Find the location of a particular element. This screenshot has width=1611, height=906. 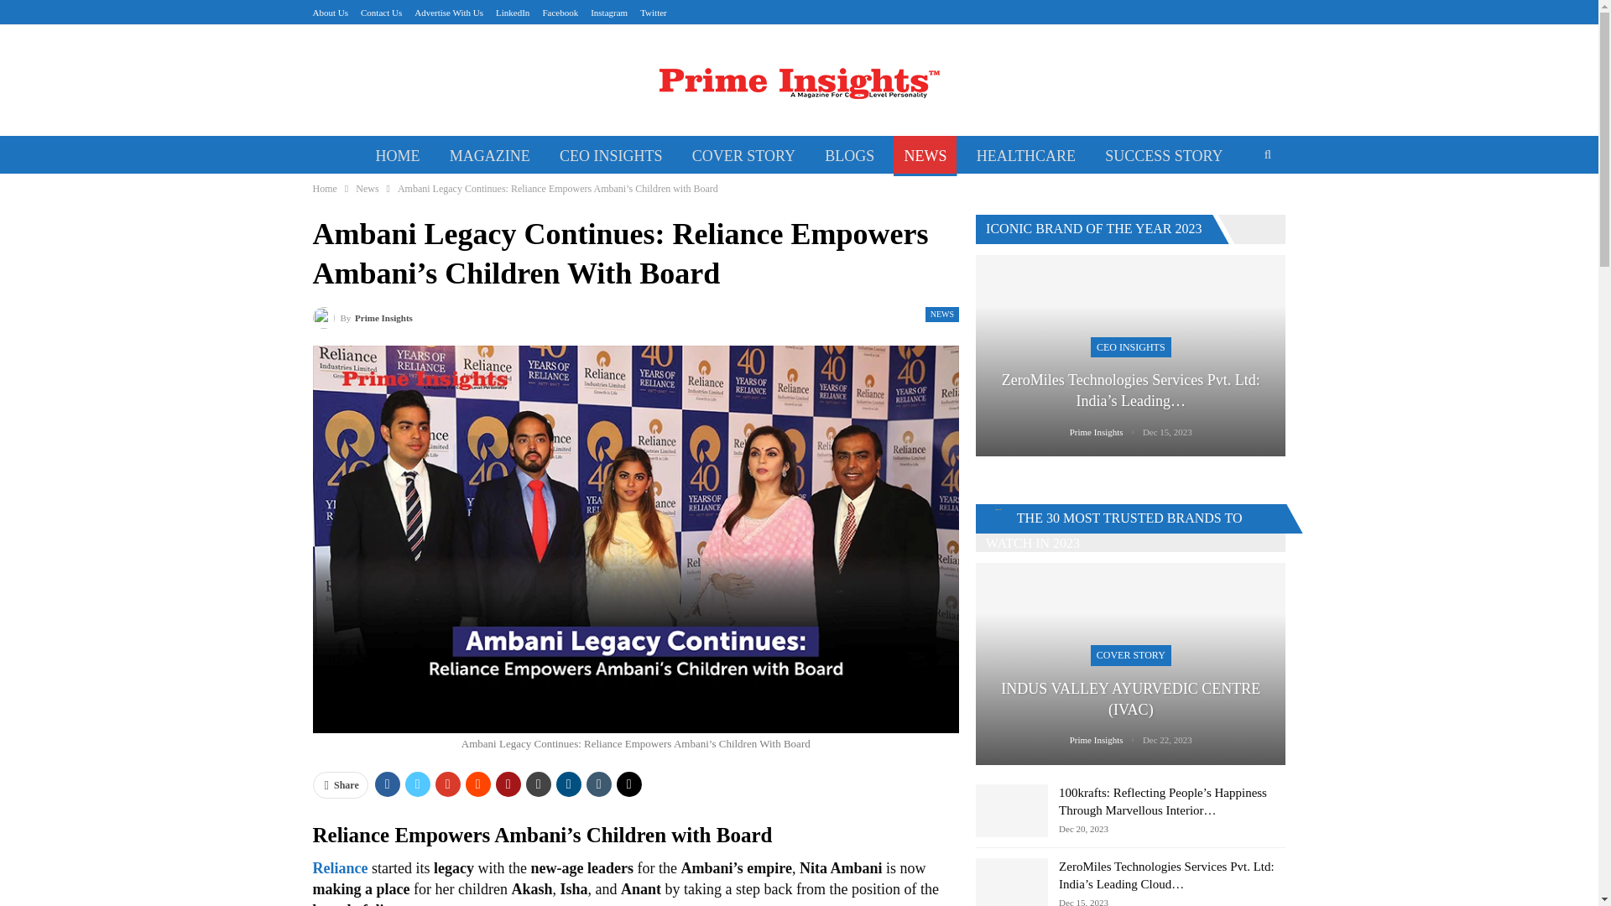

Home is located at coordinates (324, 188).